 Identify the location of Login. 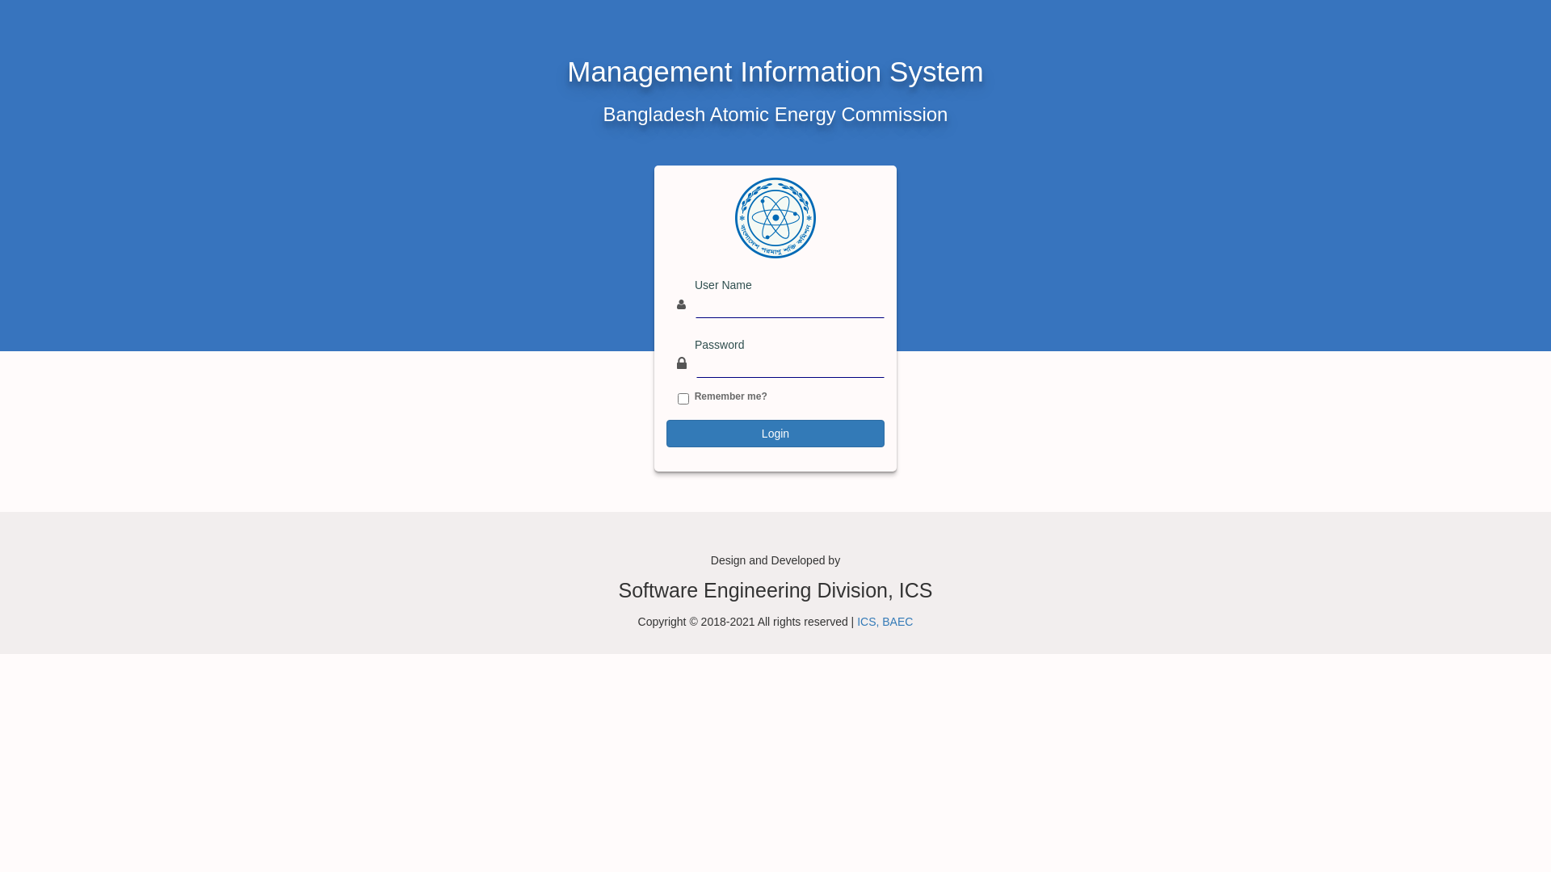
(775, 434).